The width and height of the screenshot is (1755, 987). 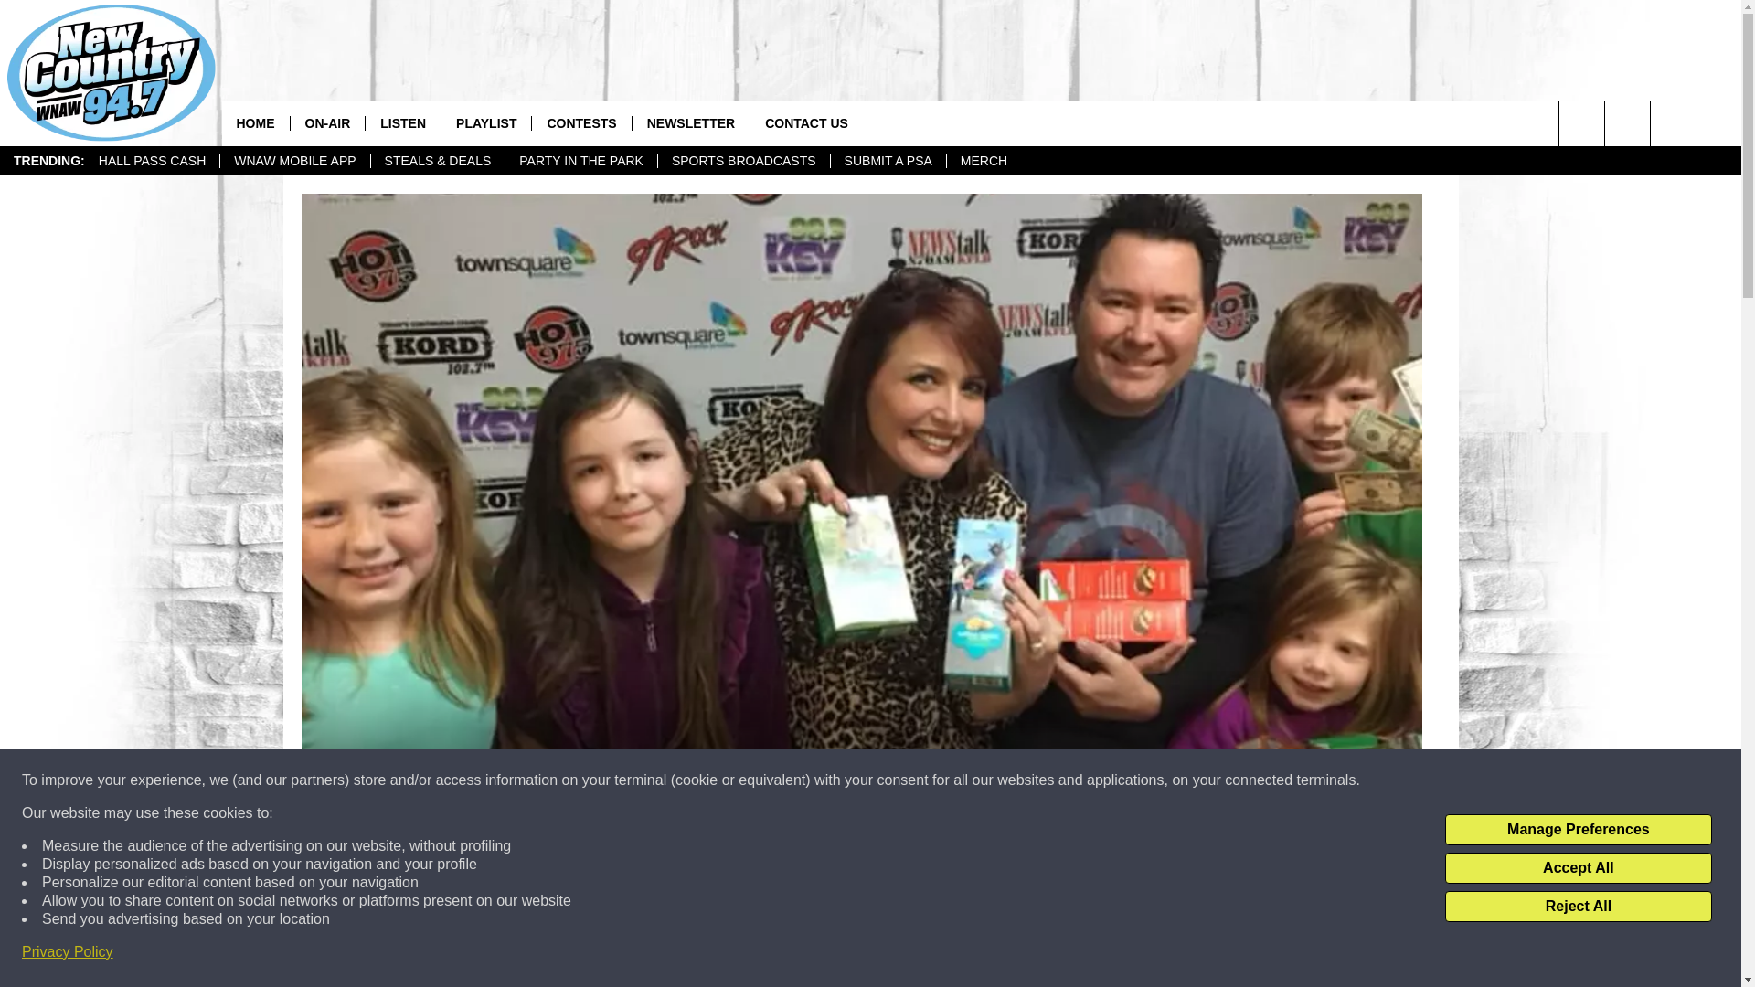 What do you see at coordinates (580, 122) in the screenshot?
I see `CONTESTS` at bounding box center [580, 122].